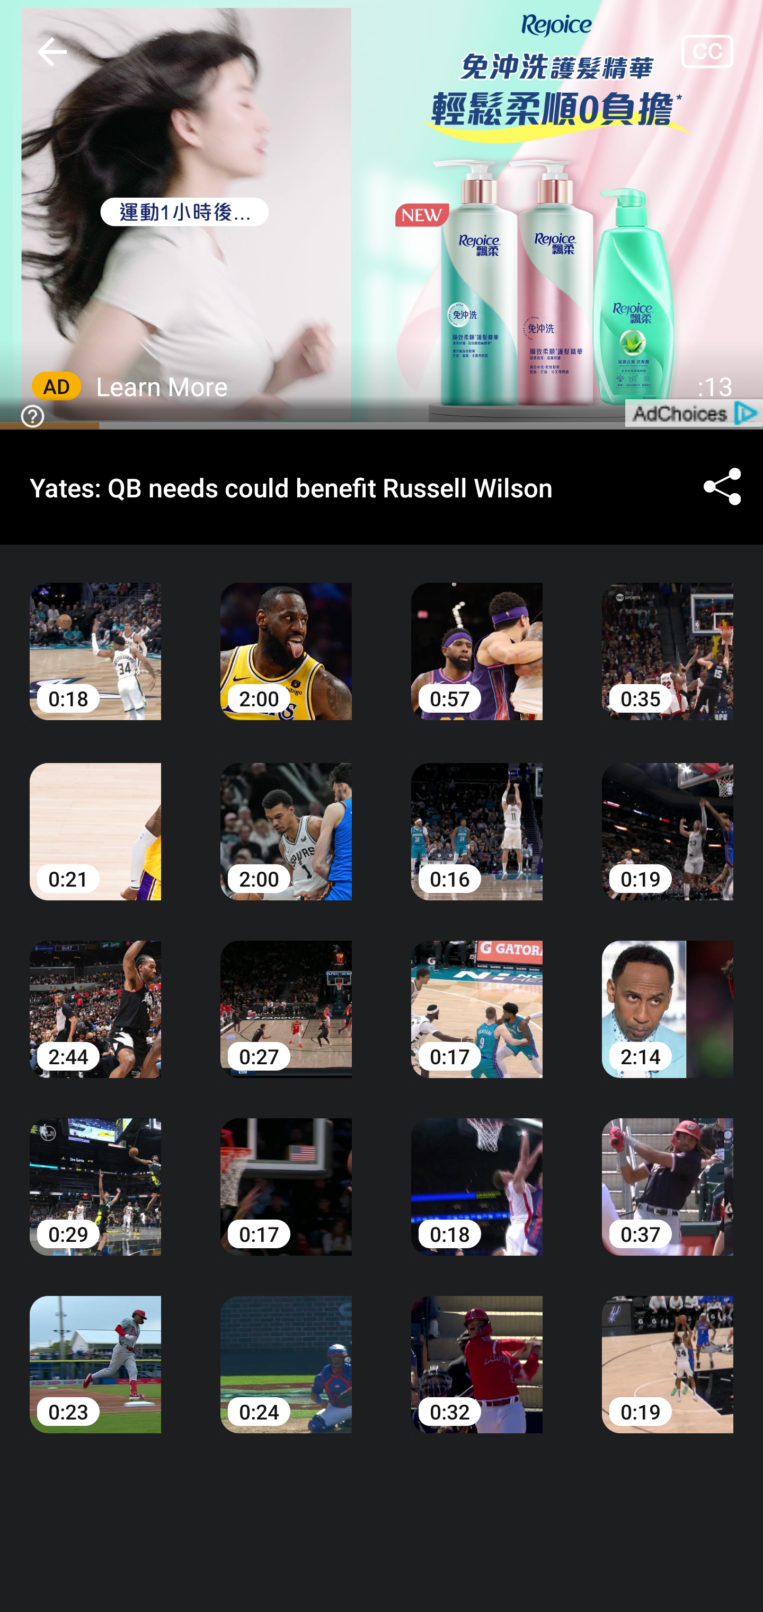 This screenshot has height=1612, width=763. Describe the element at coordinates (162, 386) in the screenshot. I see `Learn More` at that location.